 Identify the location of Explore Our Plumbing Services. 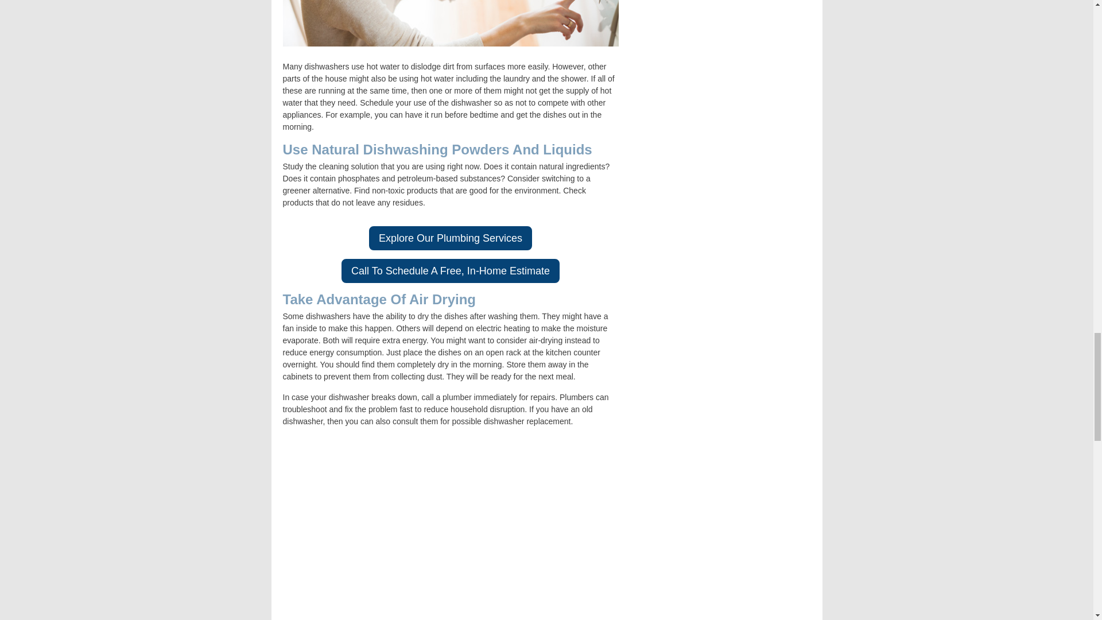
(451, 238).